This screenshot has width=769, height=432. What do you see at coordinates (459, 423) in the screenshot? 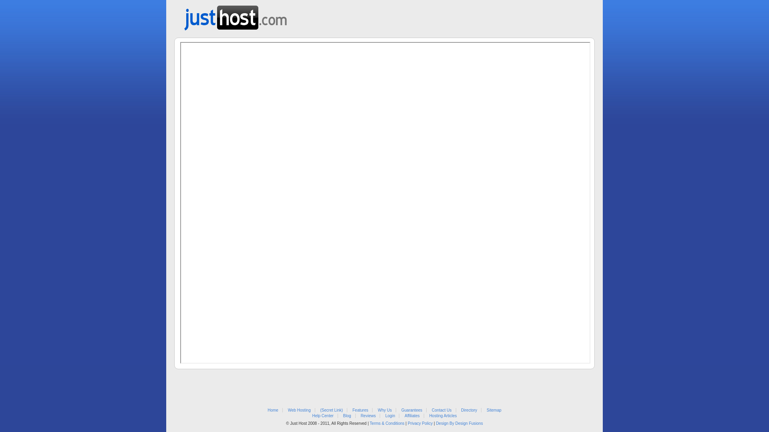
I see `Design By Design Fusions` at bounding box center [459, 423].